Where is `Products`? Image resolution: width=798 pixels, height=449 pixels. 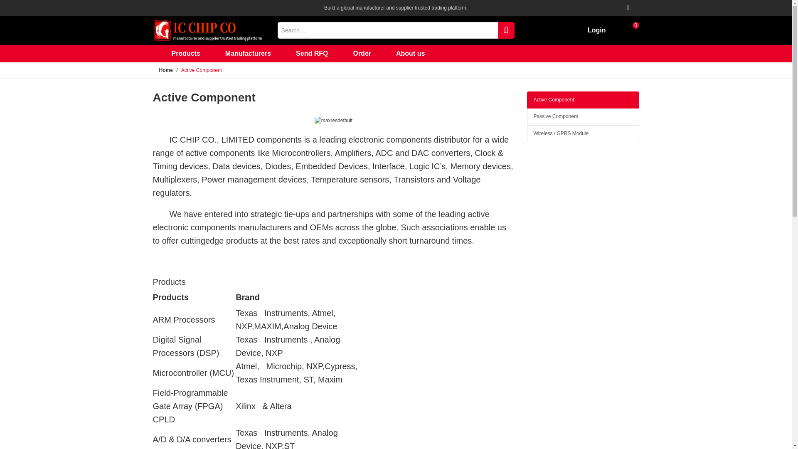 Products is located at coordinates (185, 54).